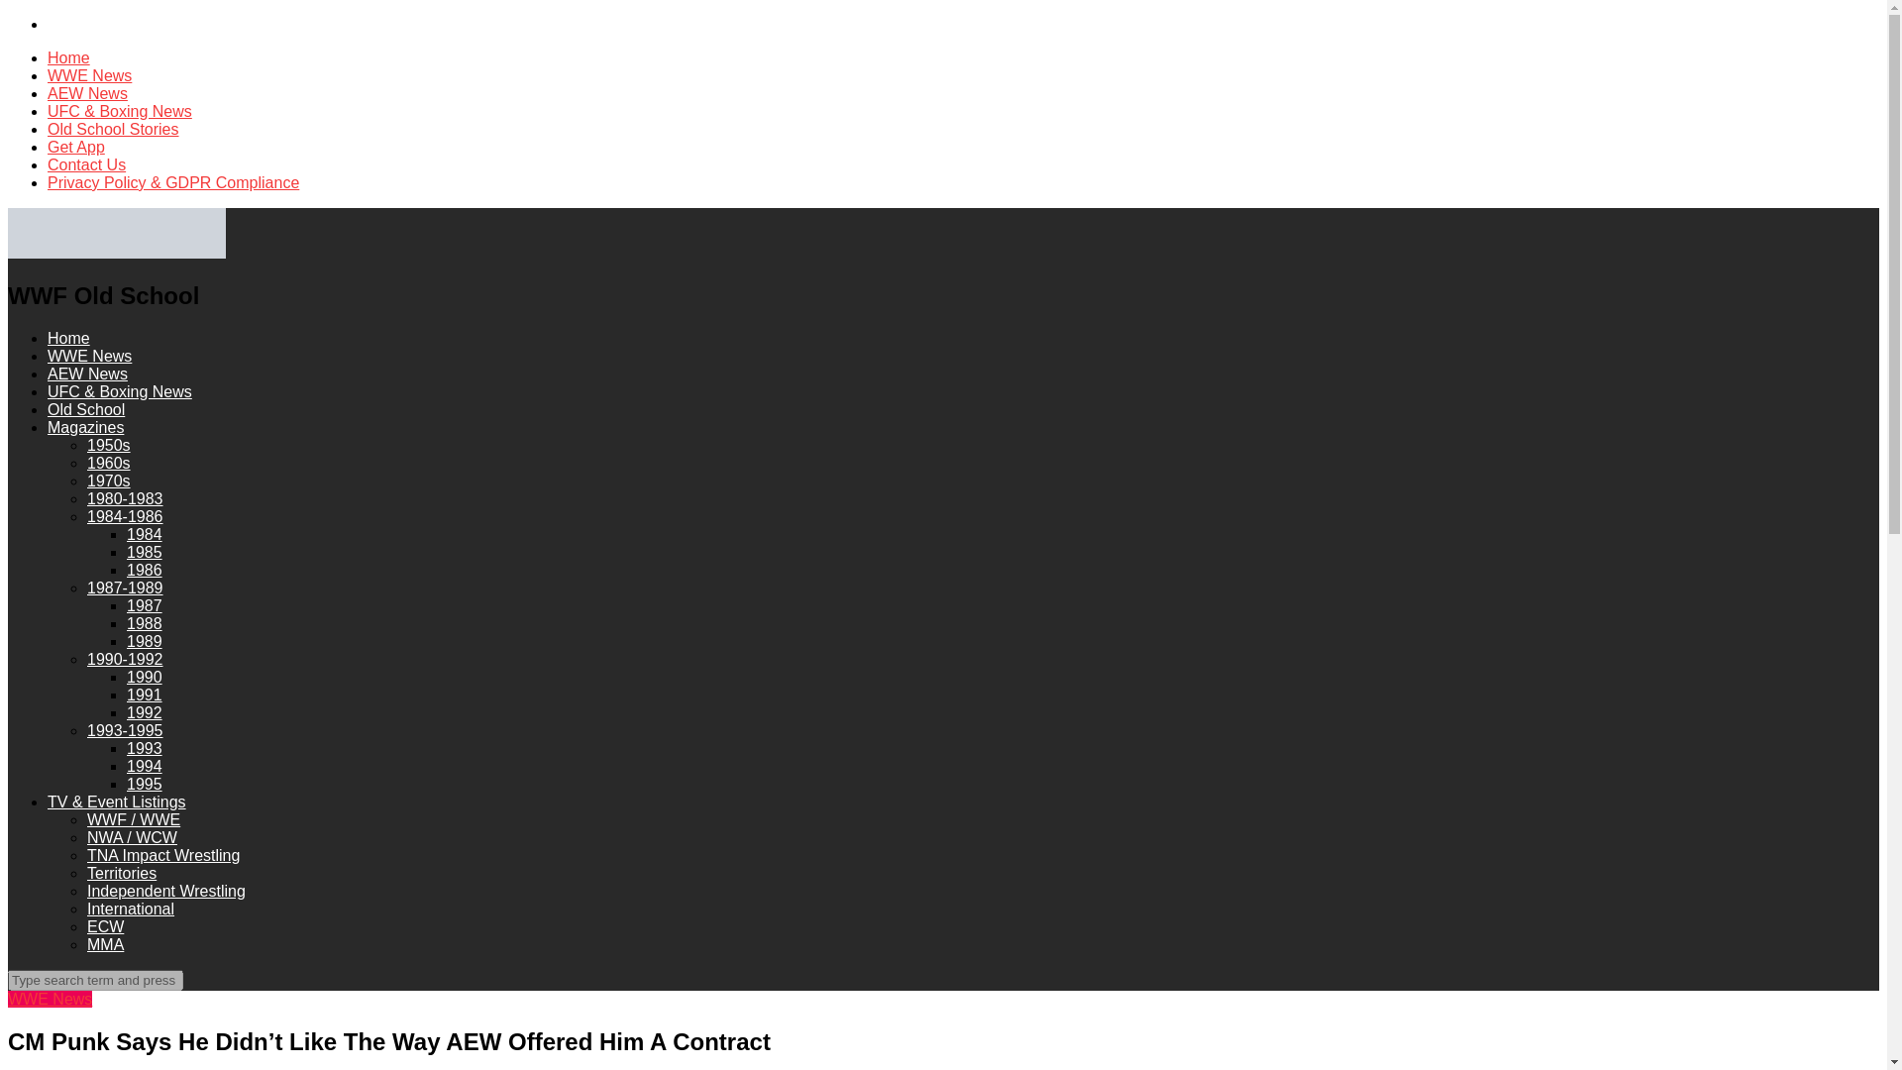 This screenshot has width=1902, height=1070. I want to click on Home, so click(68, 57).